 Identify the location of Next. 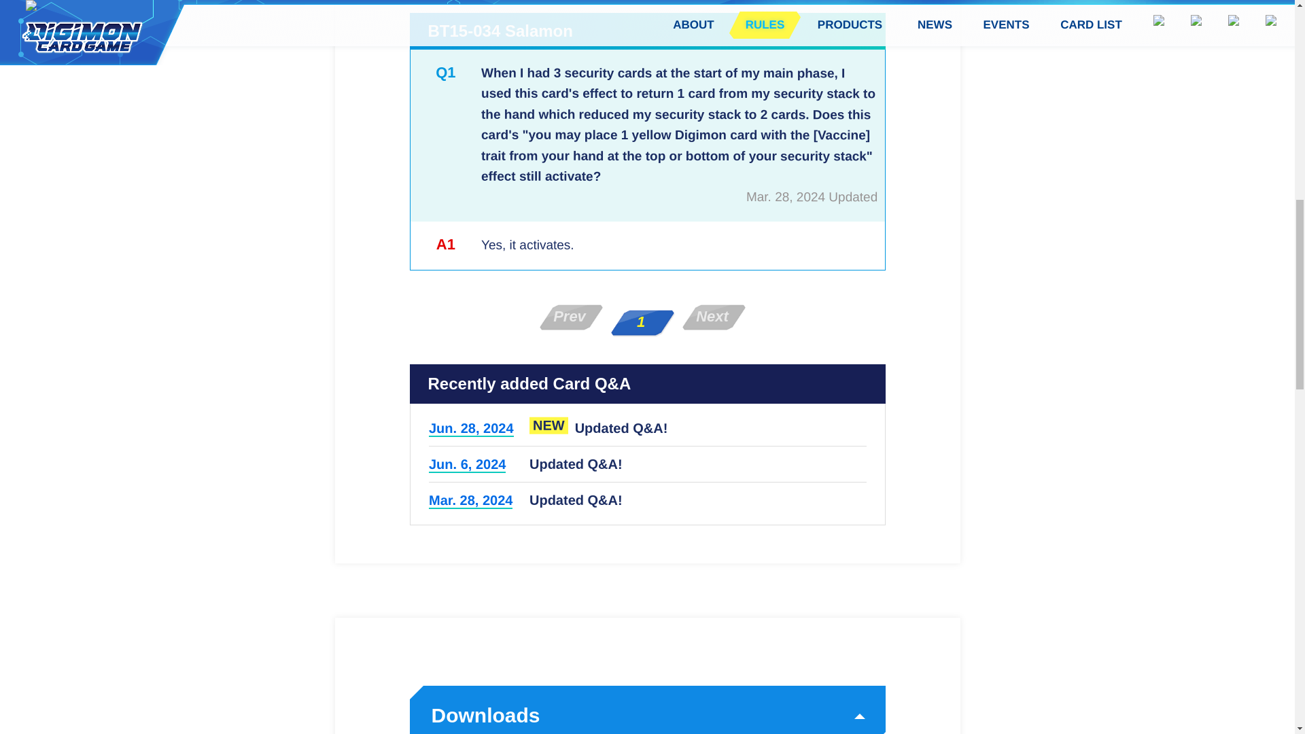
(714, 317).